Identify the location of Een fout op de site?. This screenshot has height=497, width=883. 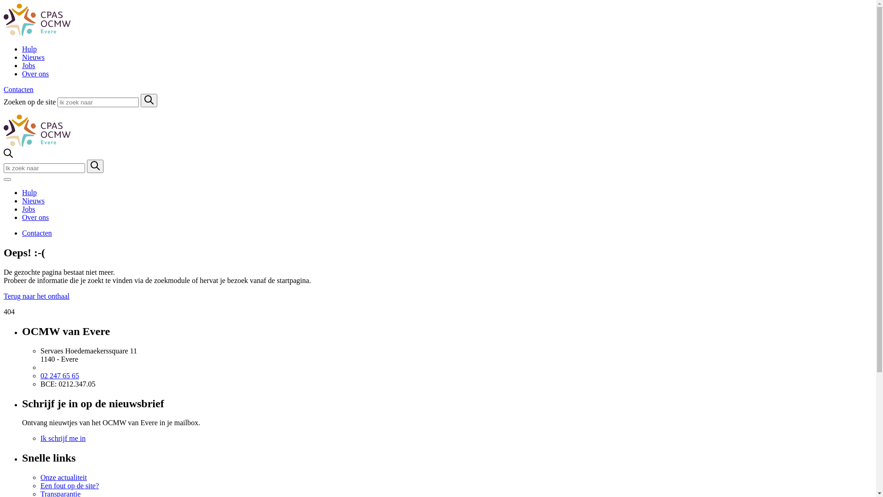
(70, 486).